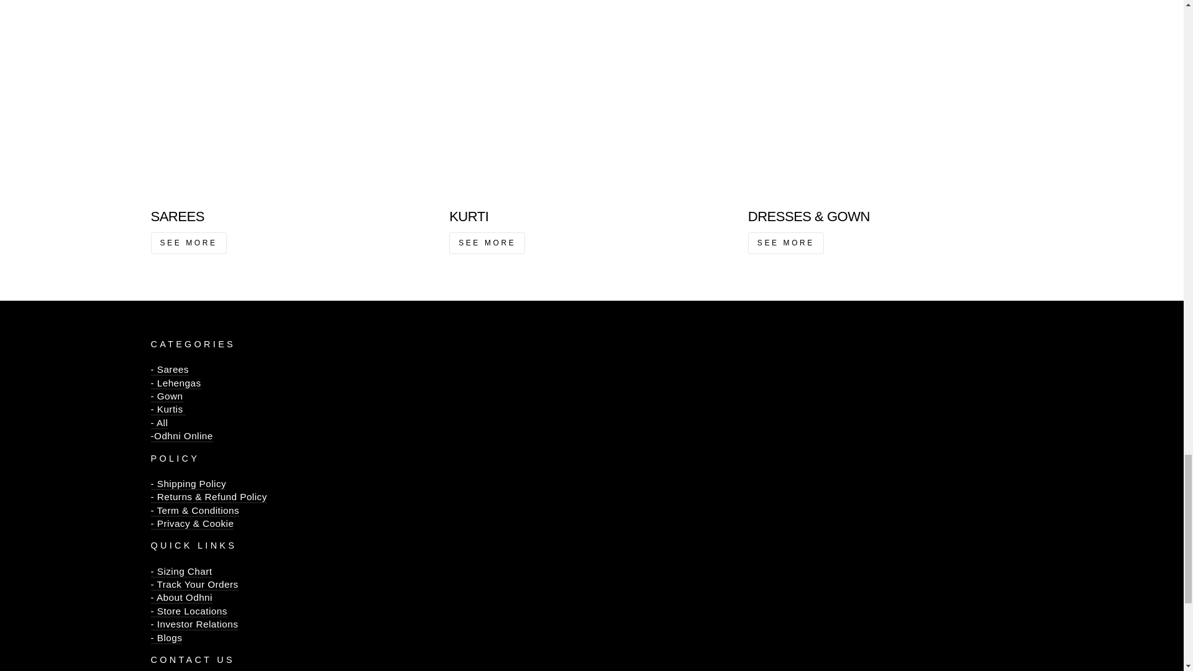 This screenshot has width=1193, height=671. Describe the element at coordinates (175, 384) in the screenshot. I see `Lehengas` at that location.